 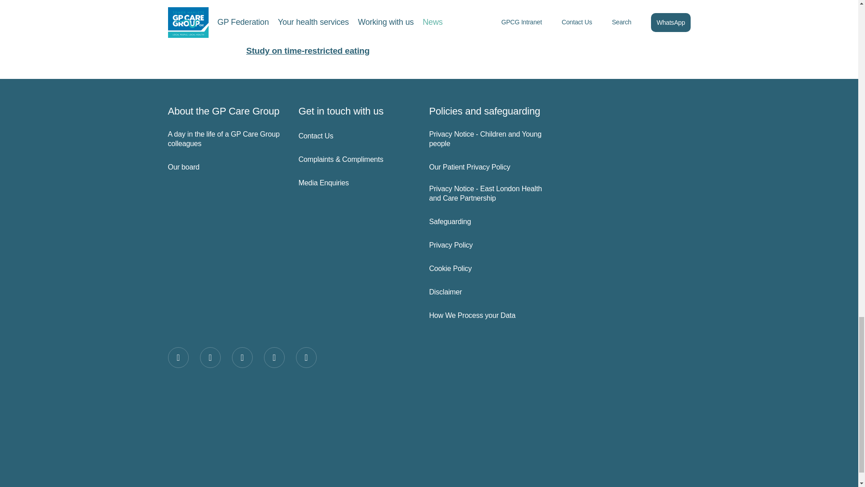 What do you see at coordinates (487, 245) in the screenshot?
I see `Privacy Policy` at bounding box center [487, 245].